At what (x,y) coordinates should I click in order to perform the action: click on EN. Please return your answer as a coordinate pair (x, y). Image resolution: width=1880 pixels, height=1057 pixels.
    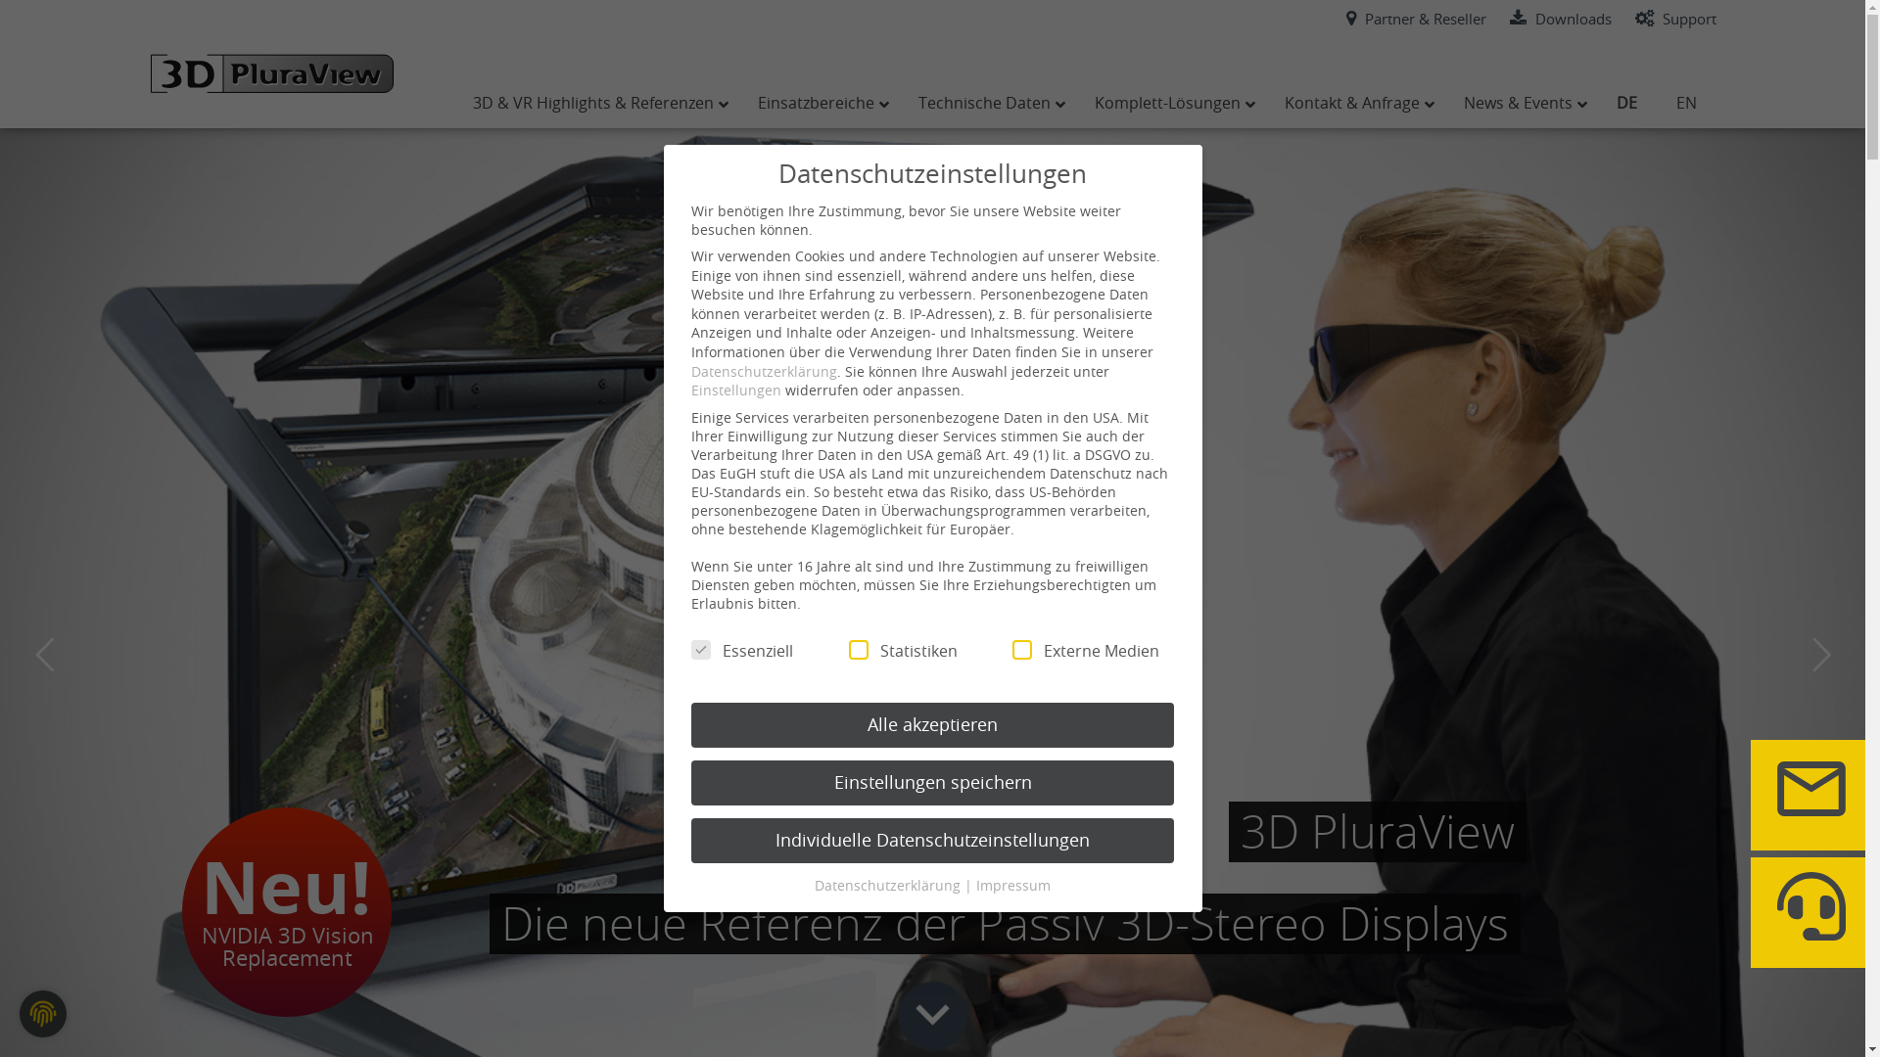
    Looking at the image, I should click on (1686, 104).